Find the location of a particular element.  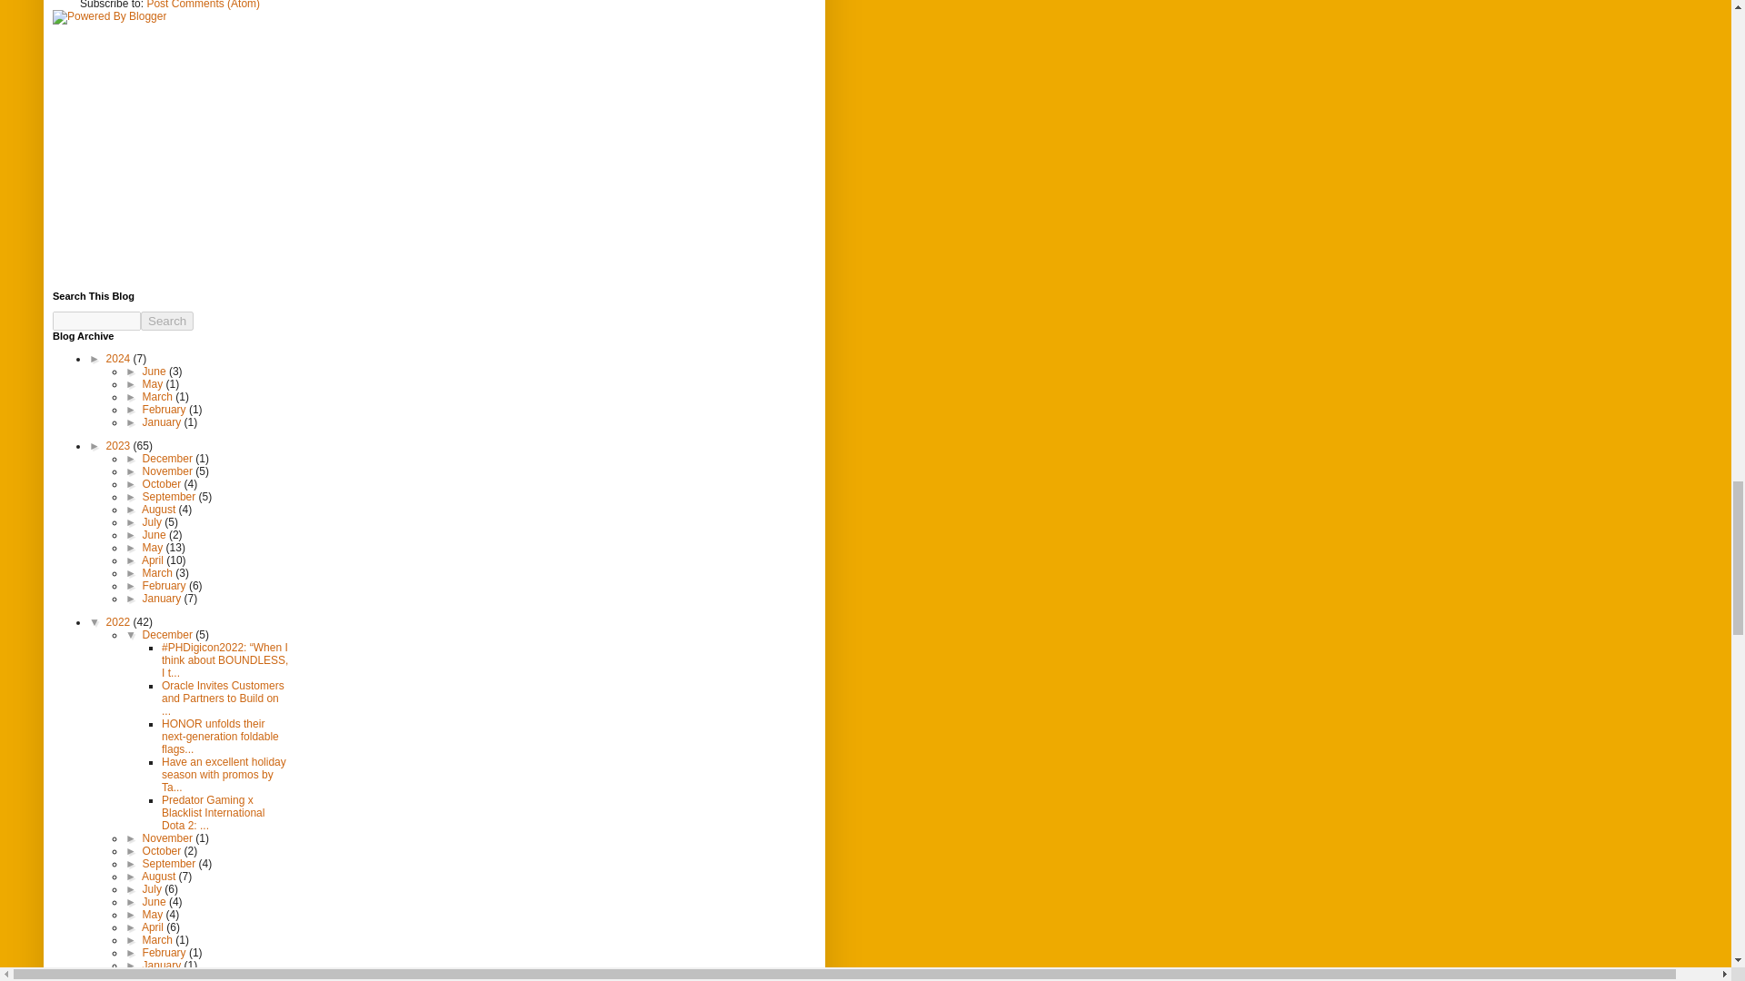

Search is located at coordinates (167, 321).